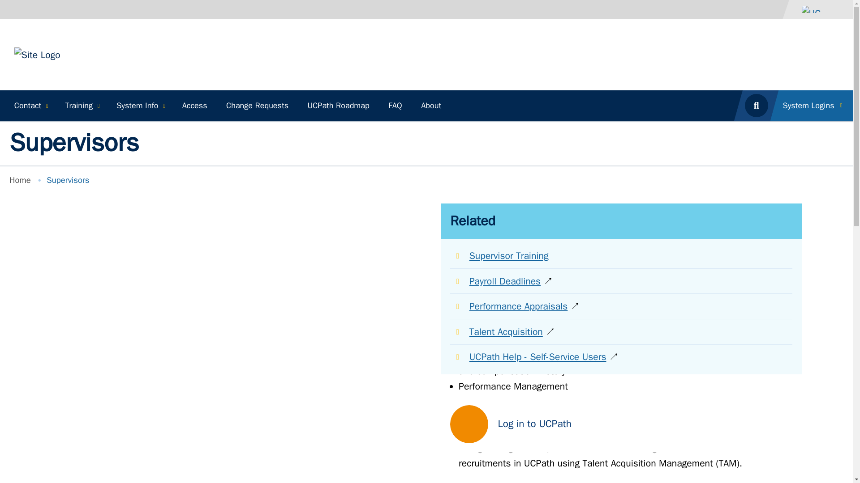  I want to click on Supervisor Training, so click(509, 255).